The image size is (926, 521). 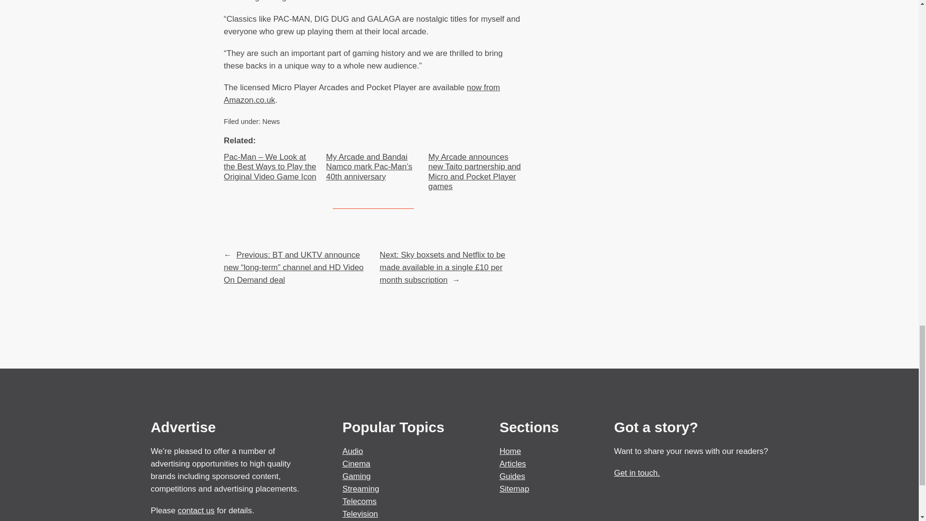 I want to click on Sitemap, so click(x=515, y=489).